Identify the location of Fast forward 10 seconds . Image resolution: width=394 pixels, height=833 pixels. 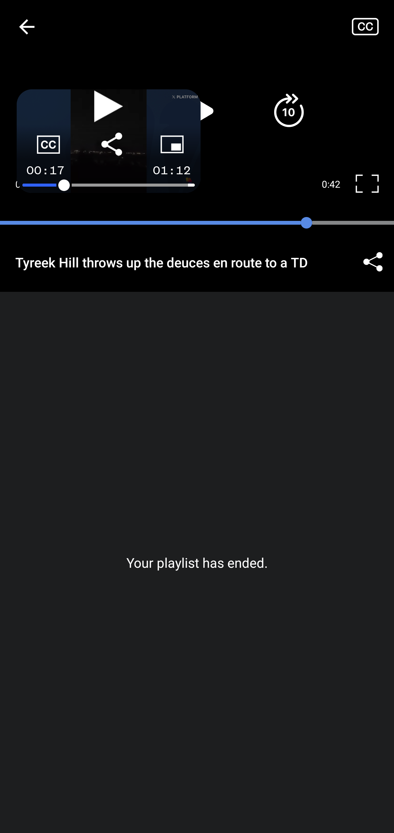
(289, 111).